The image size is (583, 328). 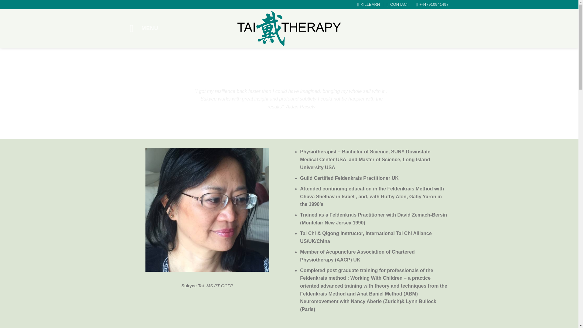 I want to click on MENU, so click(x=144, y=29).